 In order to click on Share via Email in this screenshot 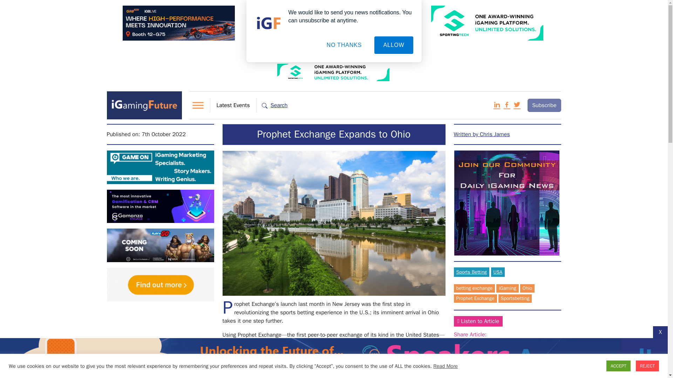, I will do `click(539, 342)`.